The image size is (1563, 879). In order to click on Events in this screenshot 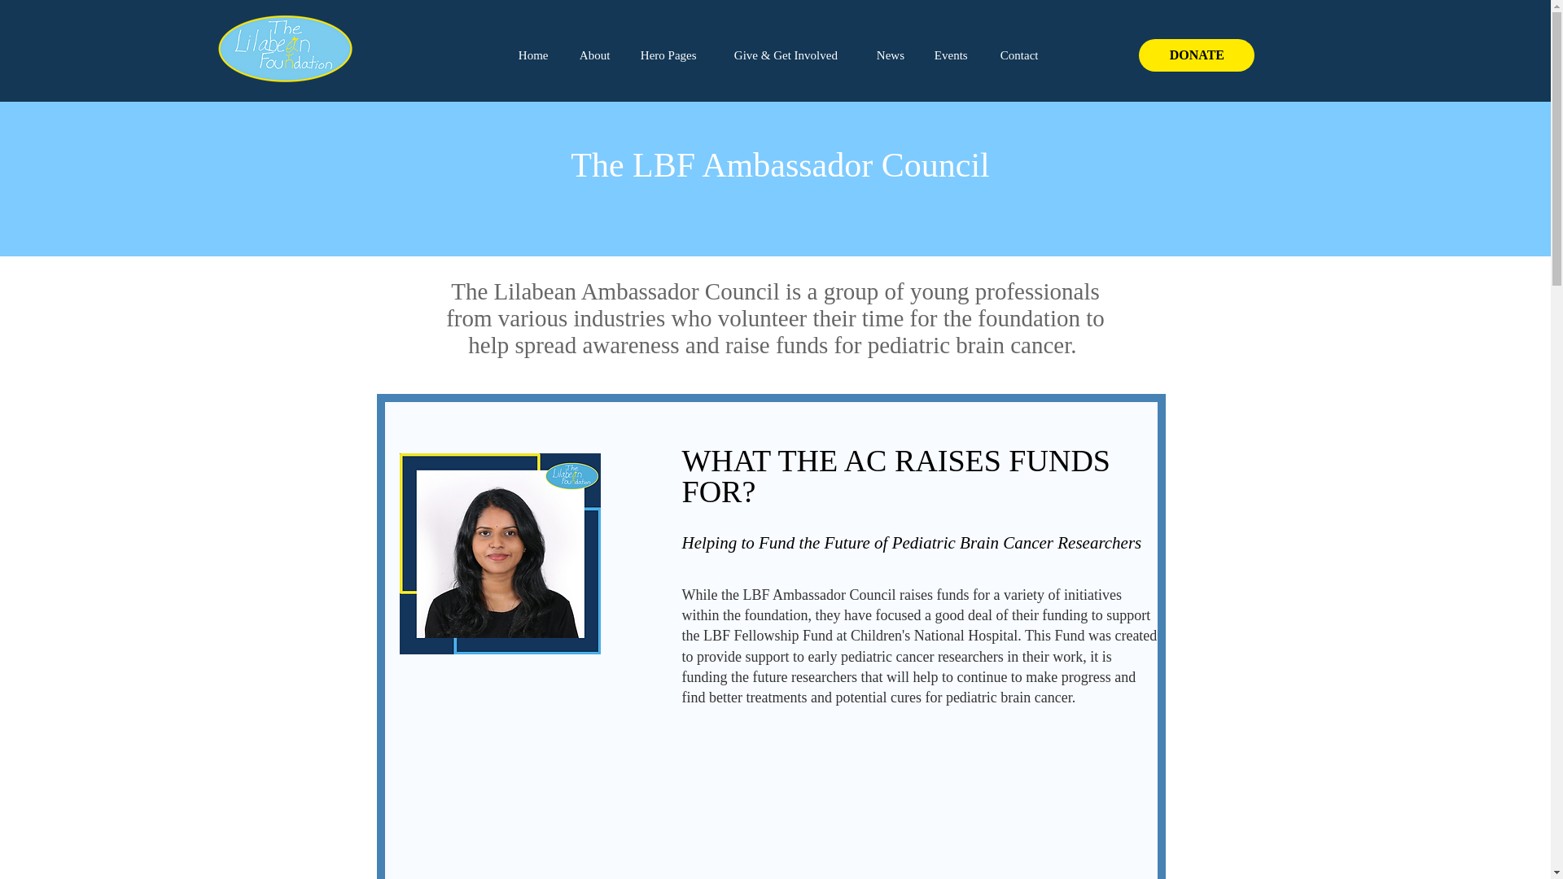, I will do `click(954, 55)`.